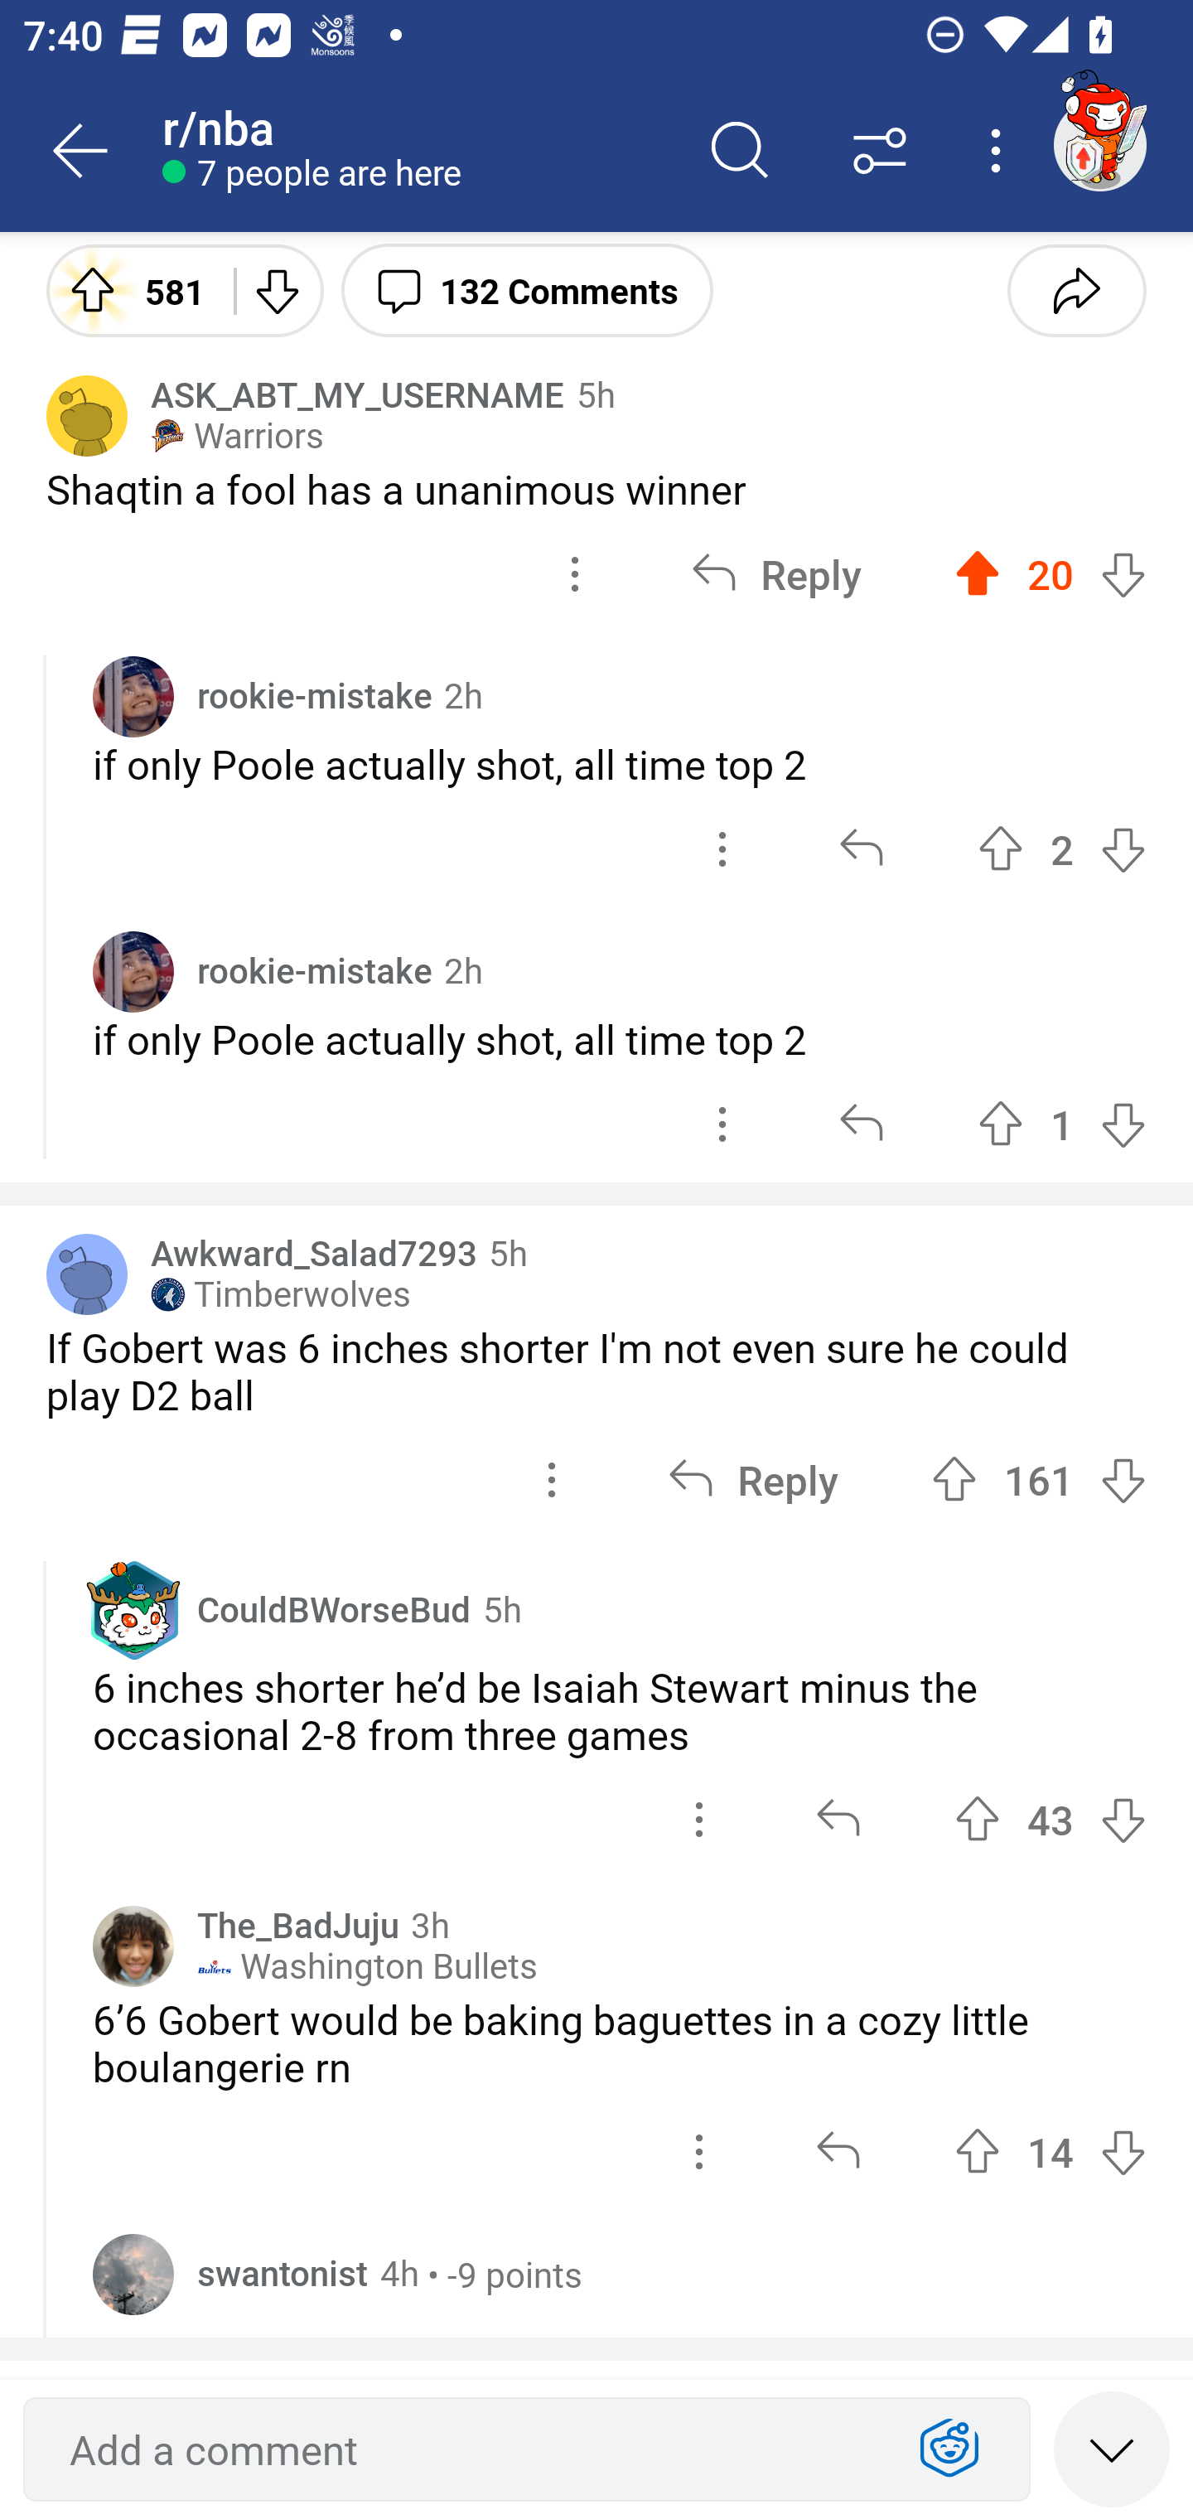 The image size is (1193, 2519). I want to click on ￼ Washington Bullets, so click(367, 1967).